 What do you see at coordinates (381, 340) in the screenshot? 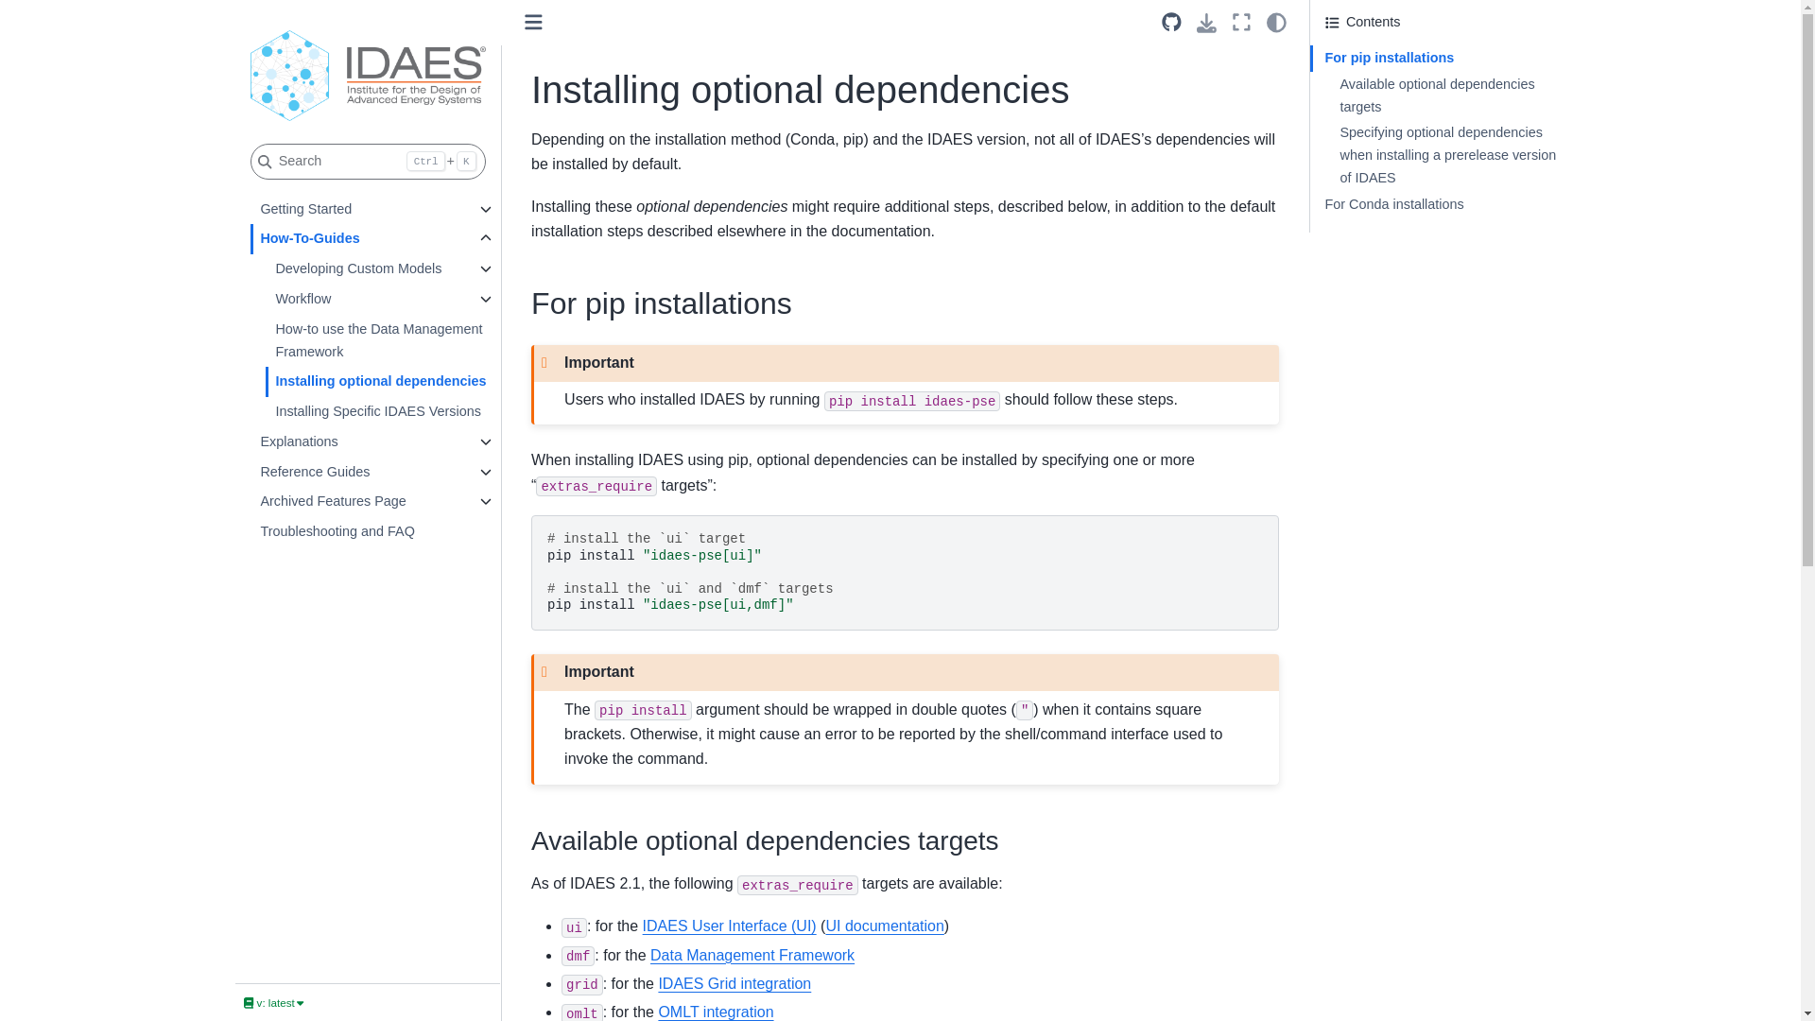
I see `How-to use the Data Management Framework` at bounding box center [381, 340].